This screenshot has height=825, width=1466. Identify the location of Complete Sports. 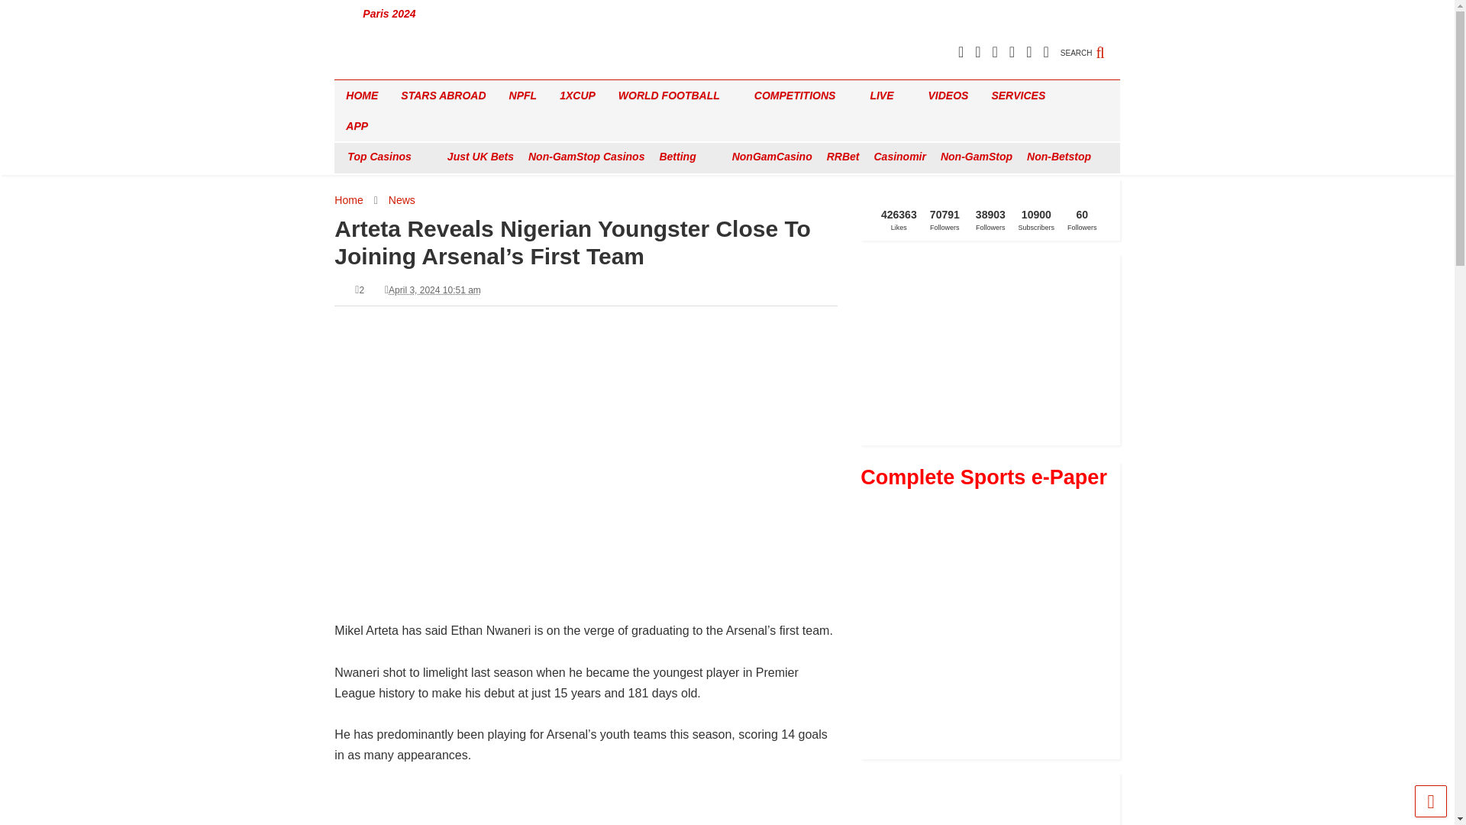
(386, 67).